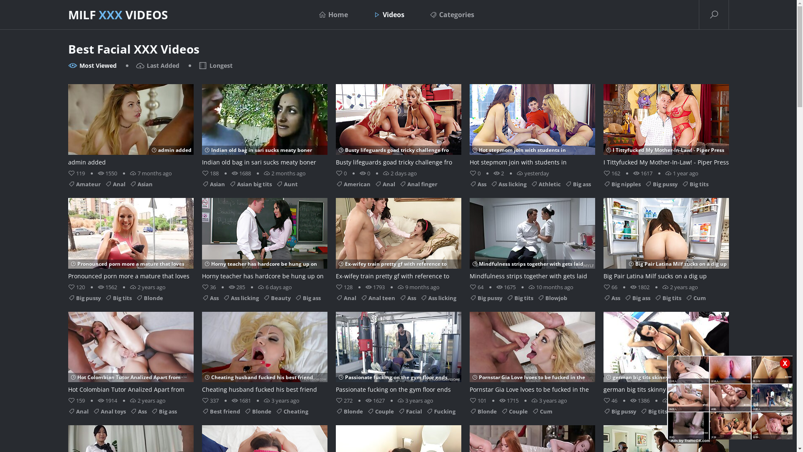  I want to click on Big tits, so click(519, 298).